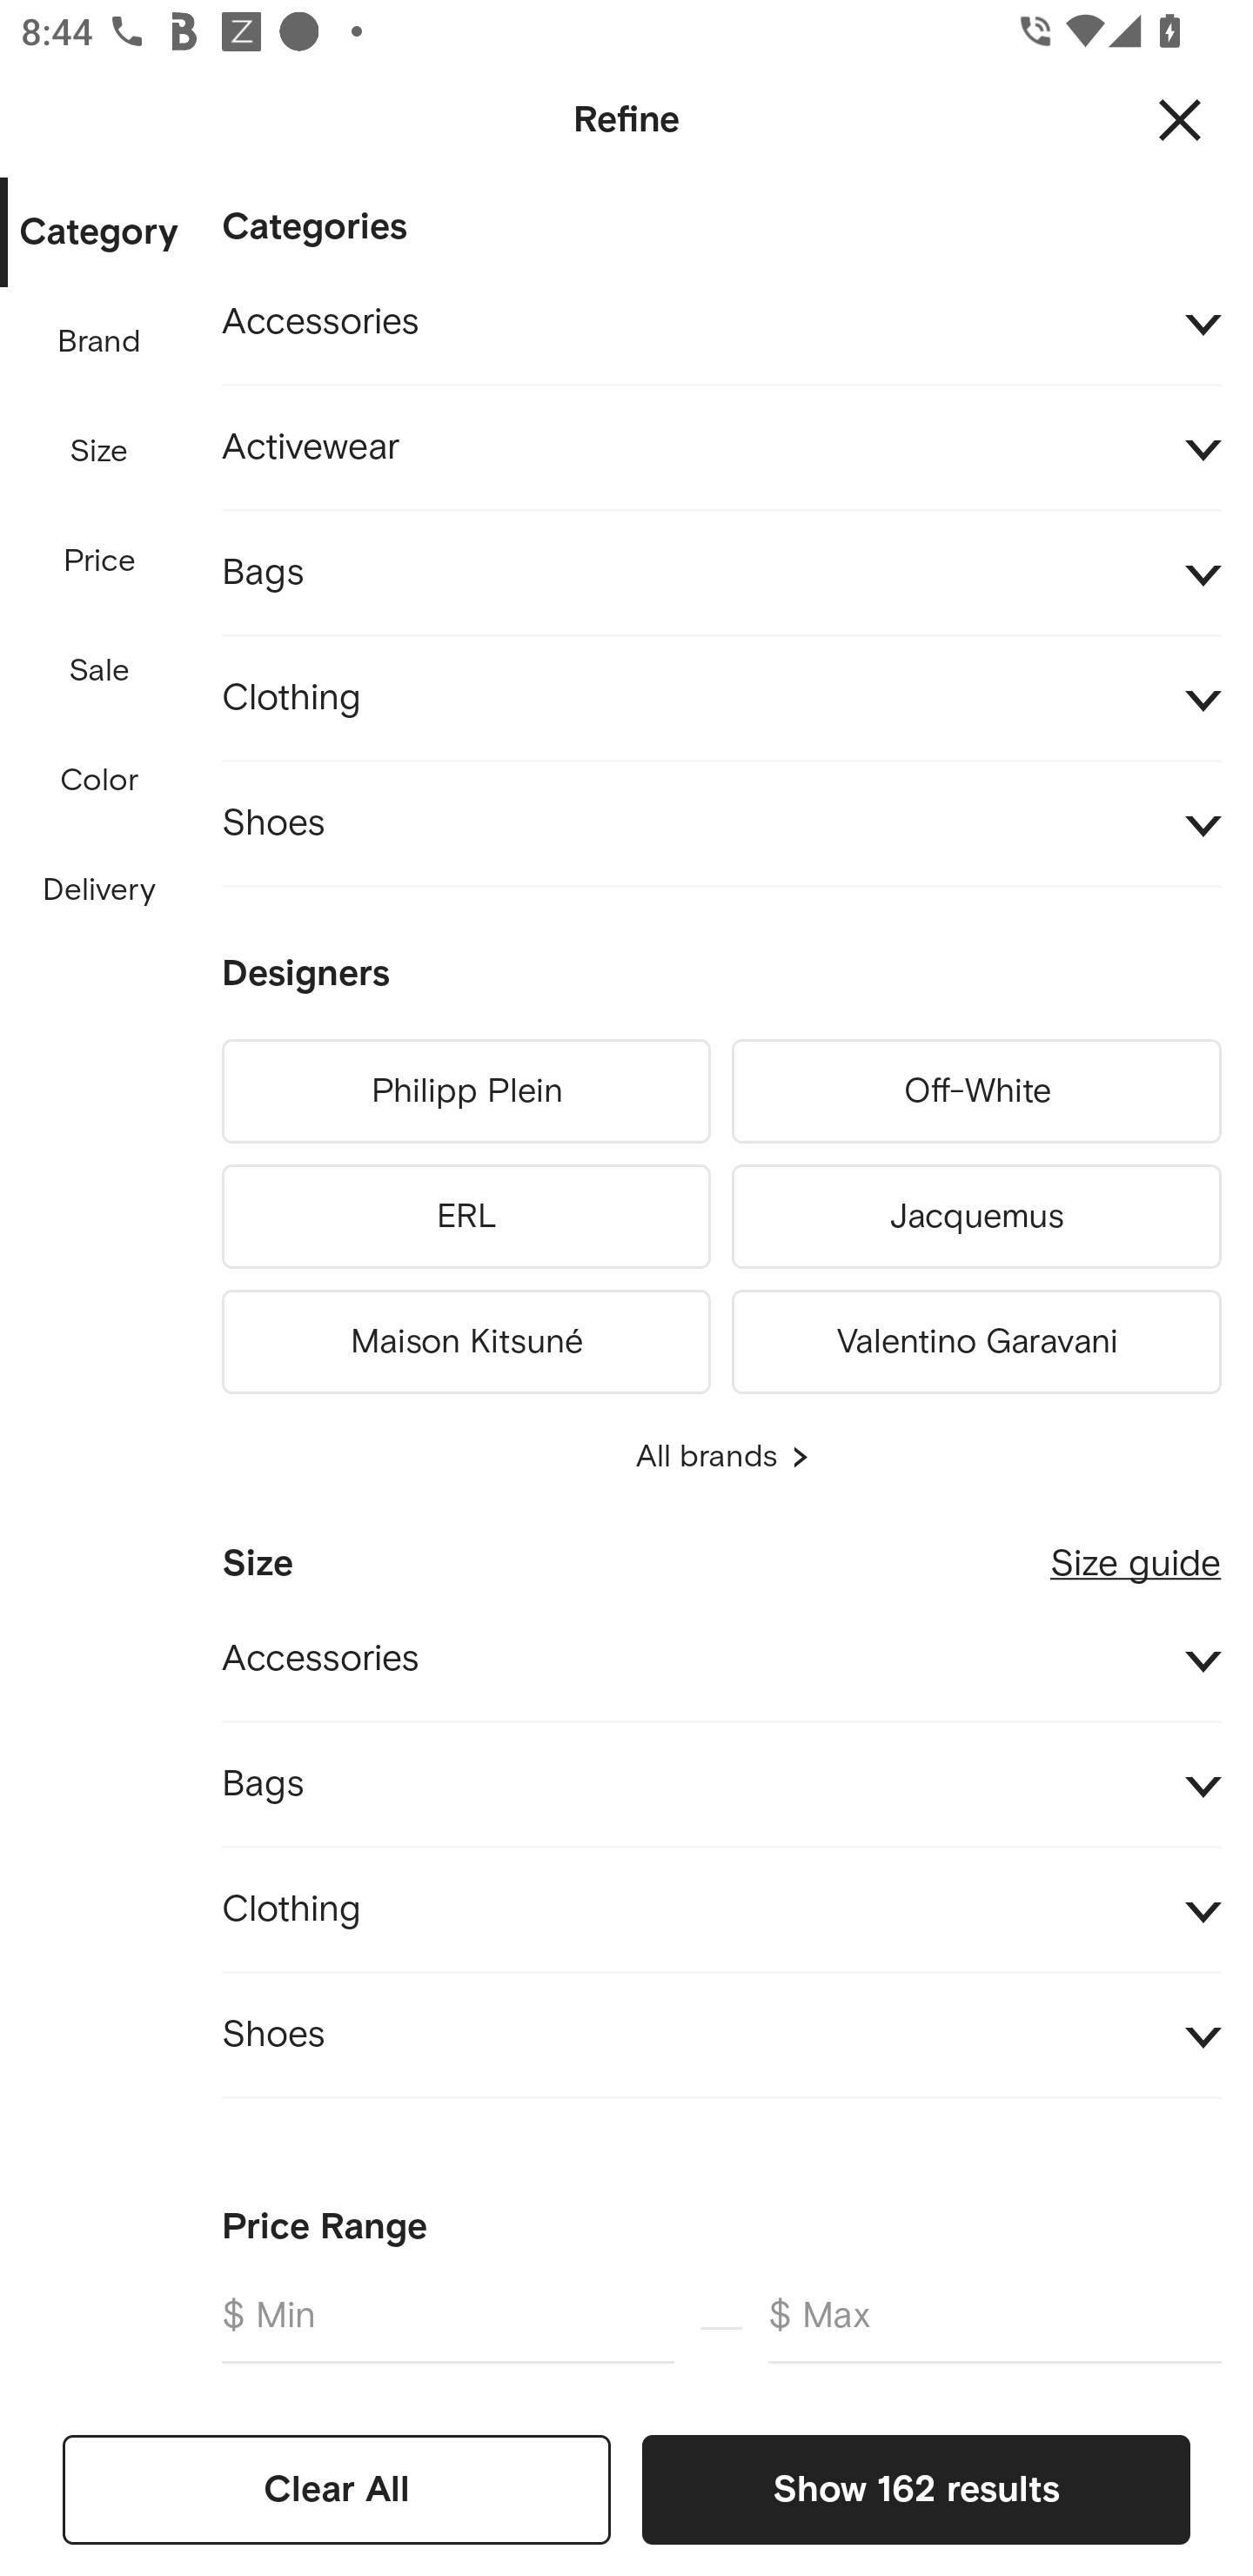 The width and height of the screenshot is (1253, 2576). I want to click on Size guide, so click(1136, 1552).